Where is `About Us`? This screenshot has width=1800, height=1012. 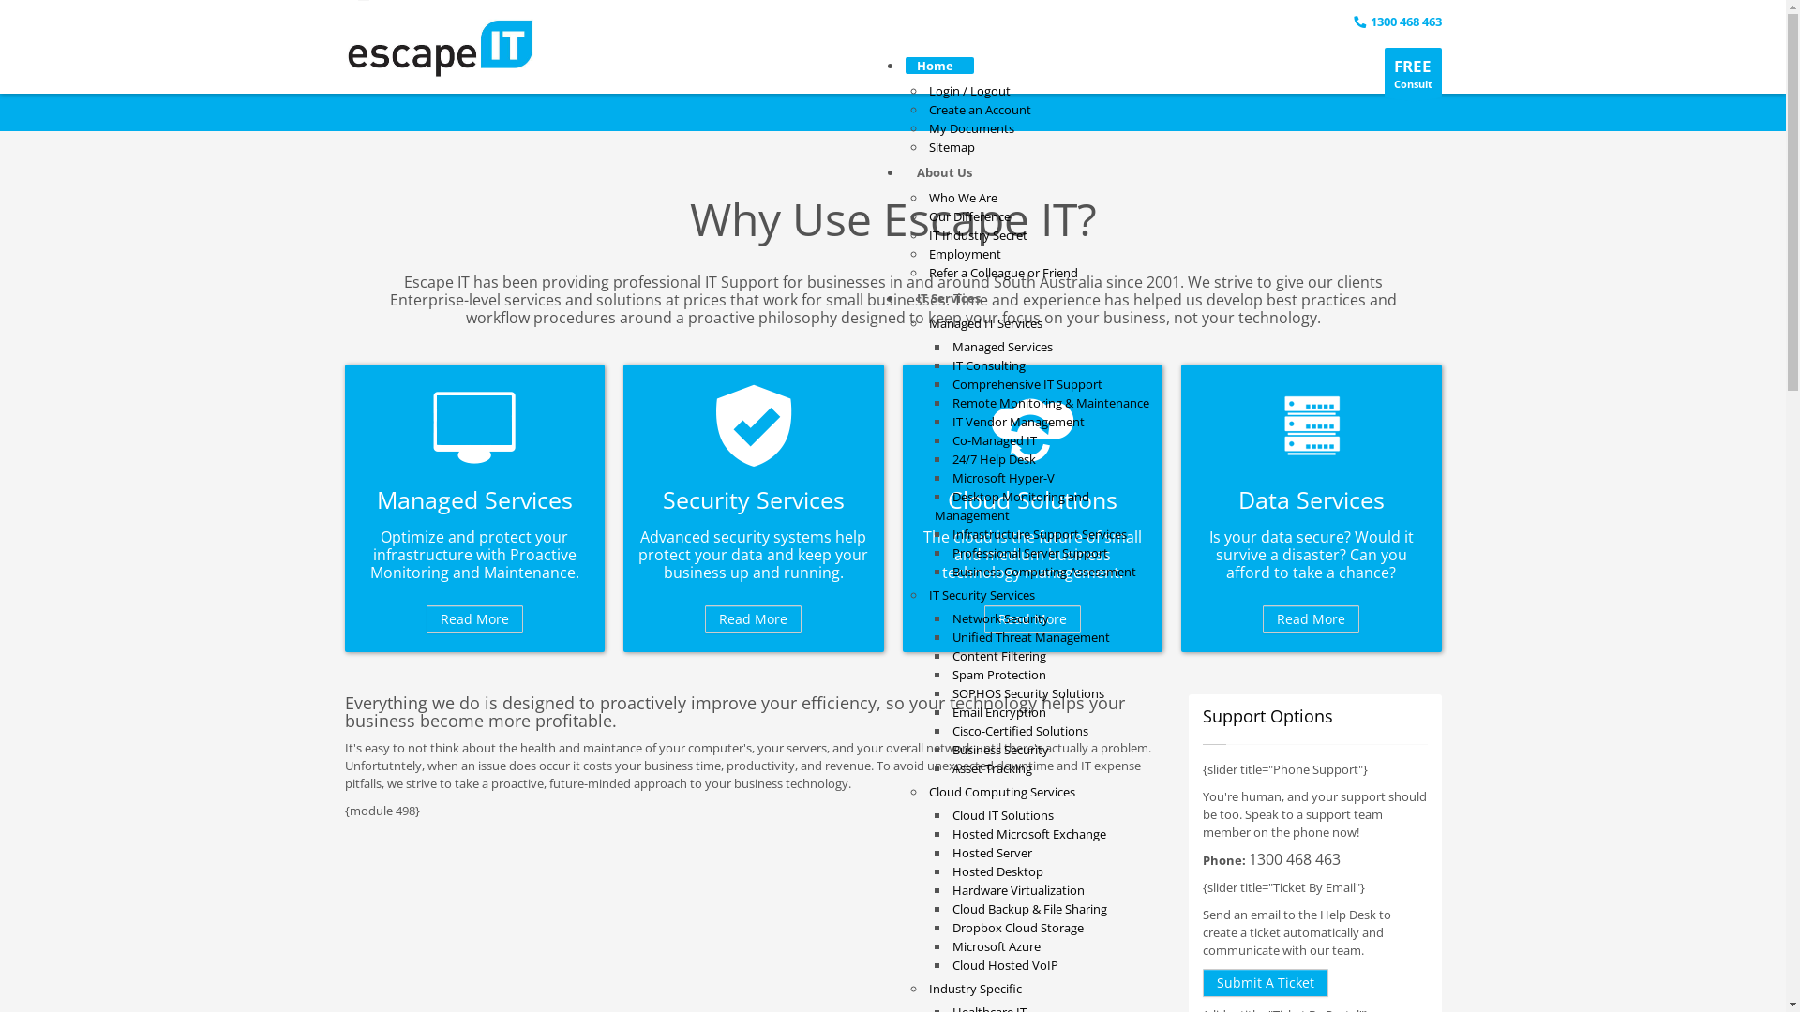 About Us is located at coordinates (949, 172).